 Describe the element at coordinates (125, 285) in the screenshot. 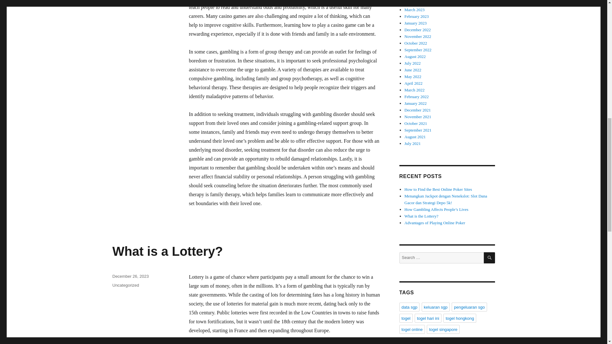

I see `Uncategorized` at that location.